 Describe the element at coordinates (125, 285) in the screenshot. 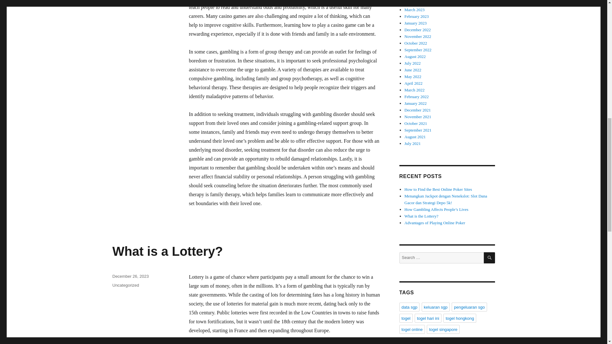

I see `Uncategorized` at that location.